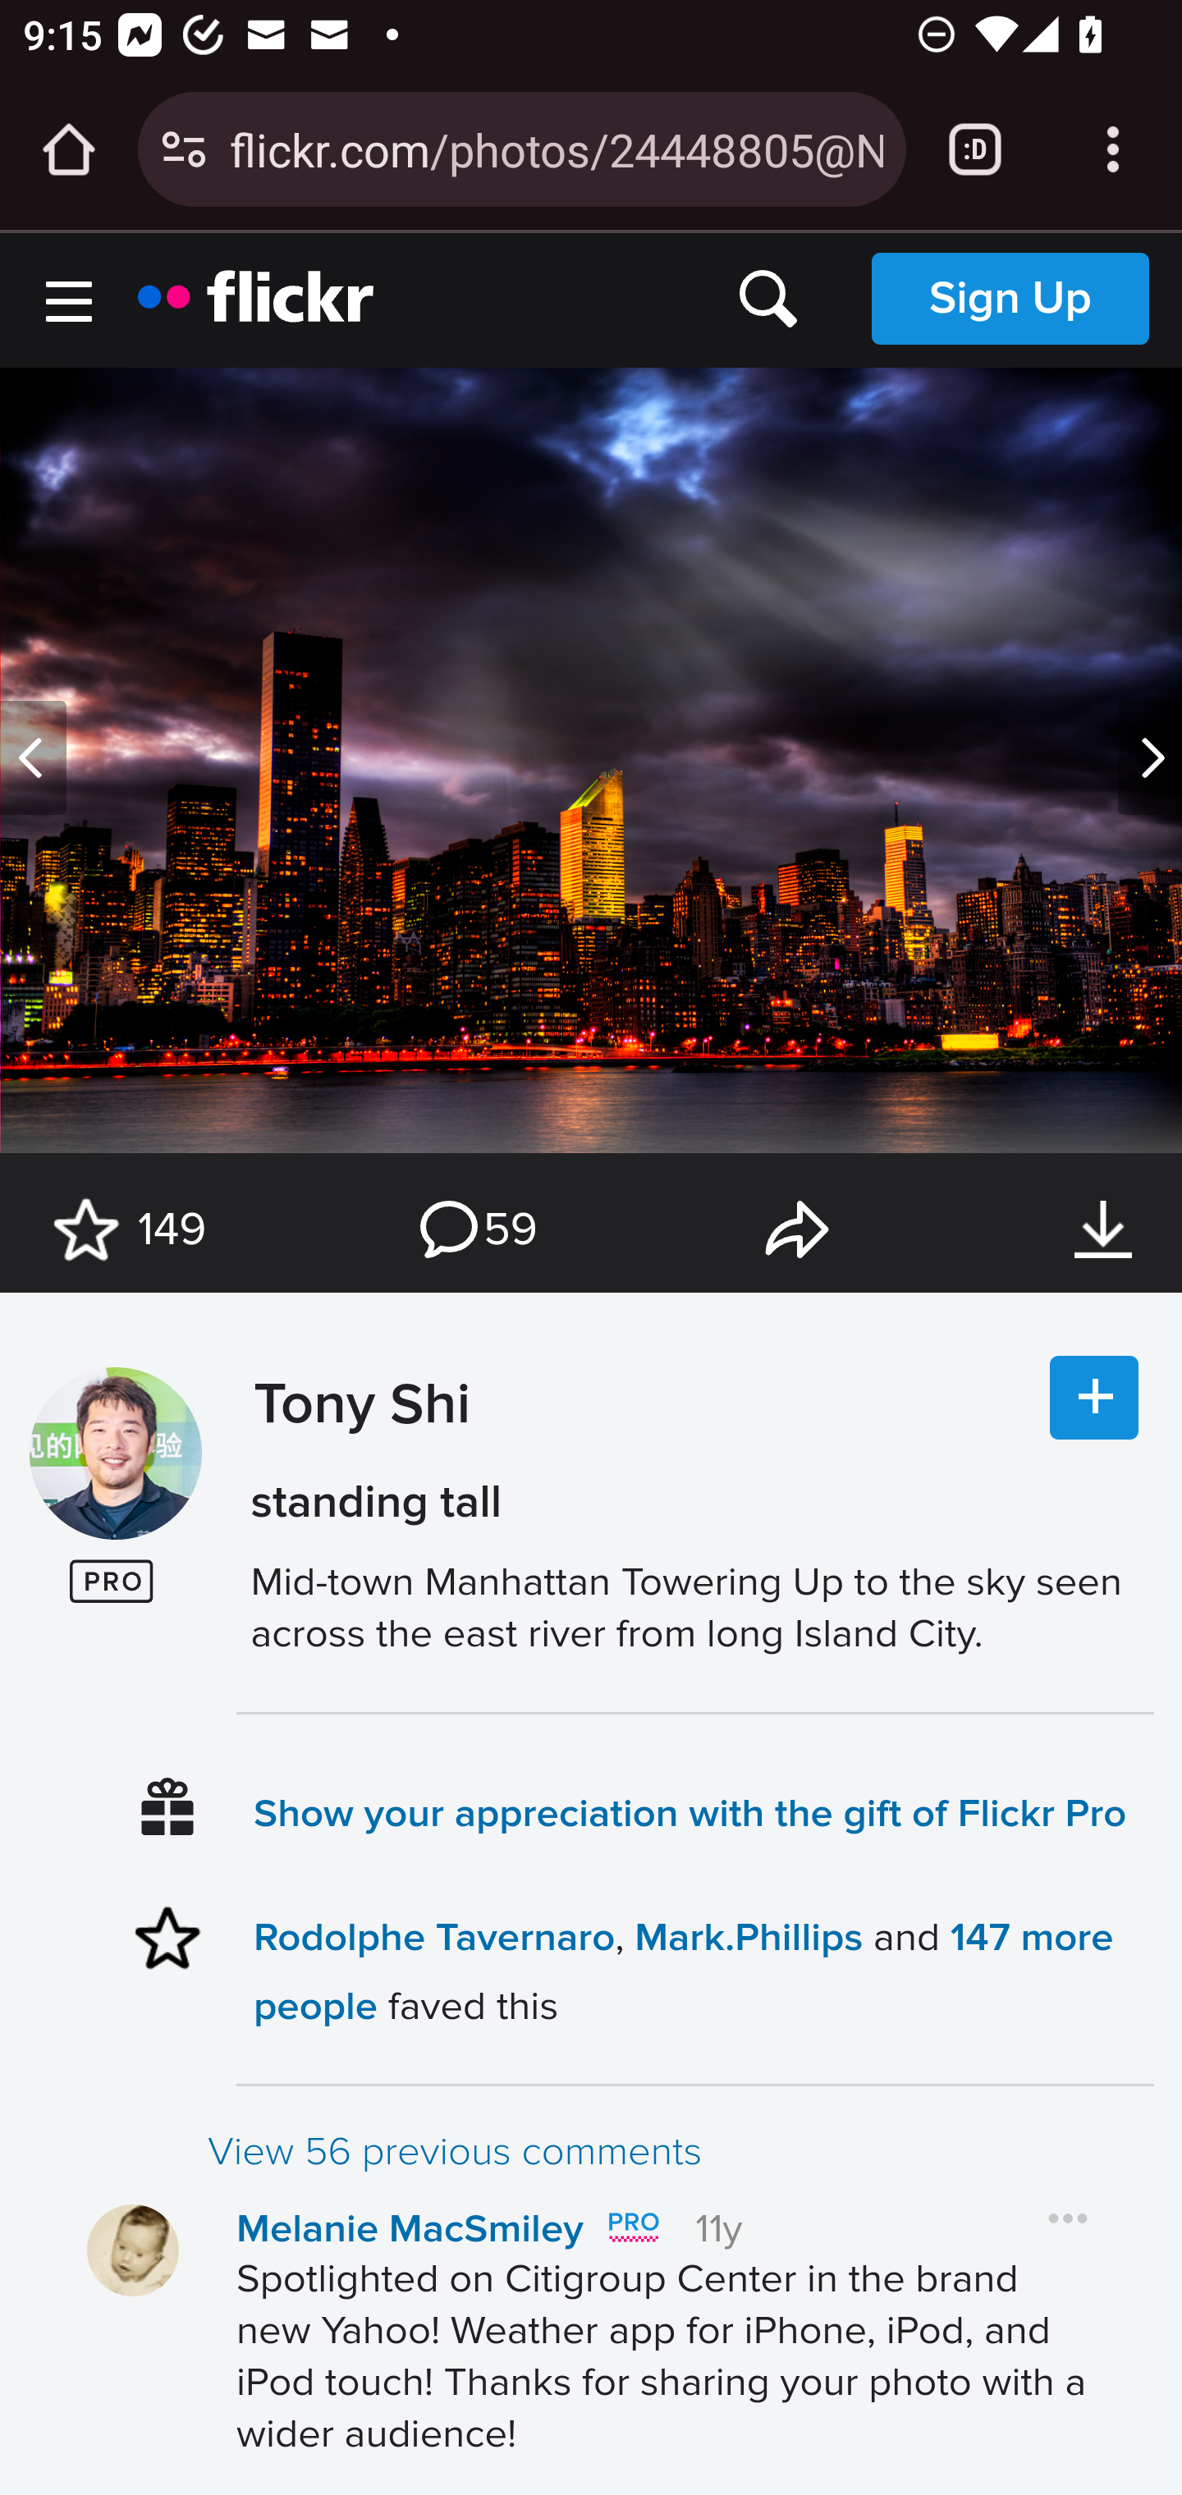  What do you see at coordinates (355, 1482) in the screenshot?
I see `Tony Shi` at bounding box center [355, 1482].